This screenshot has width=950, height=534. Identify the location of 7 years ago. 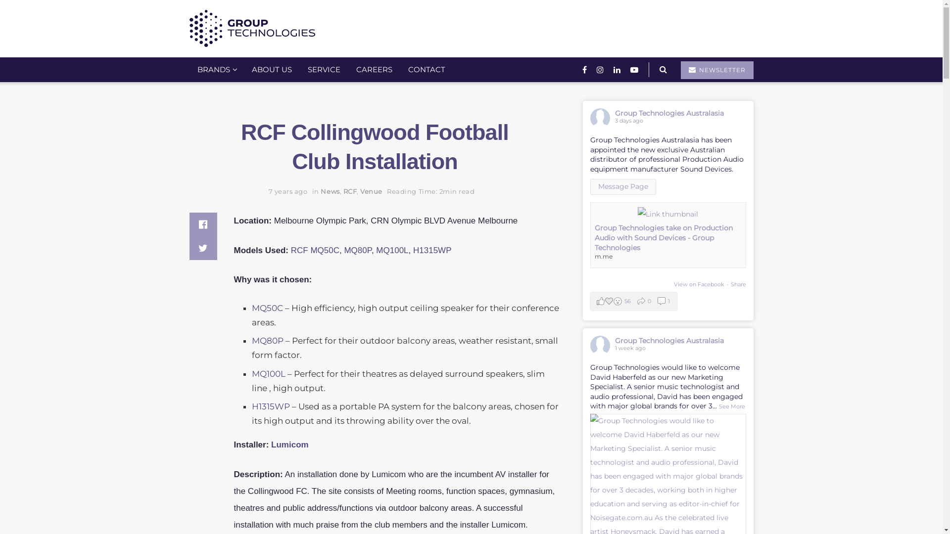
(288, 191).